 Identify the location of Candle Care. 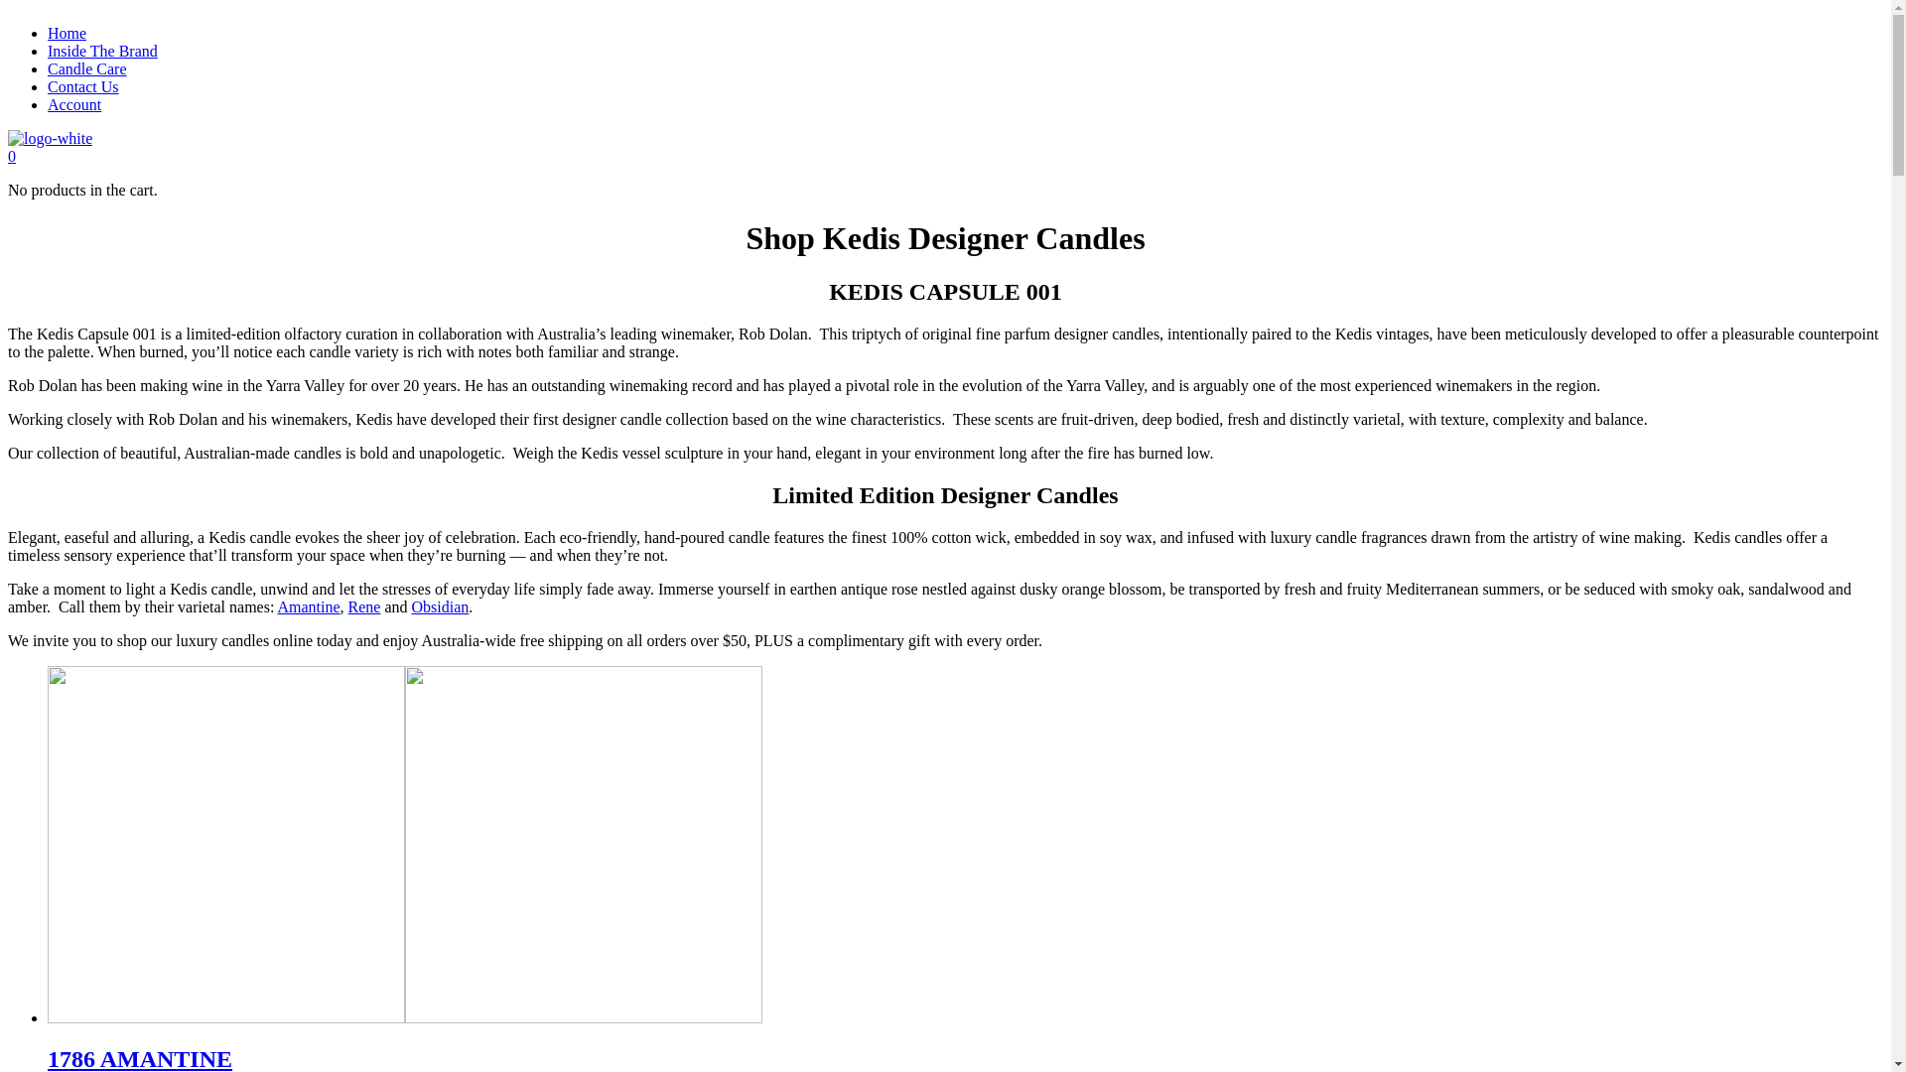
(87, 68).